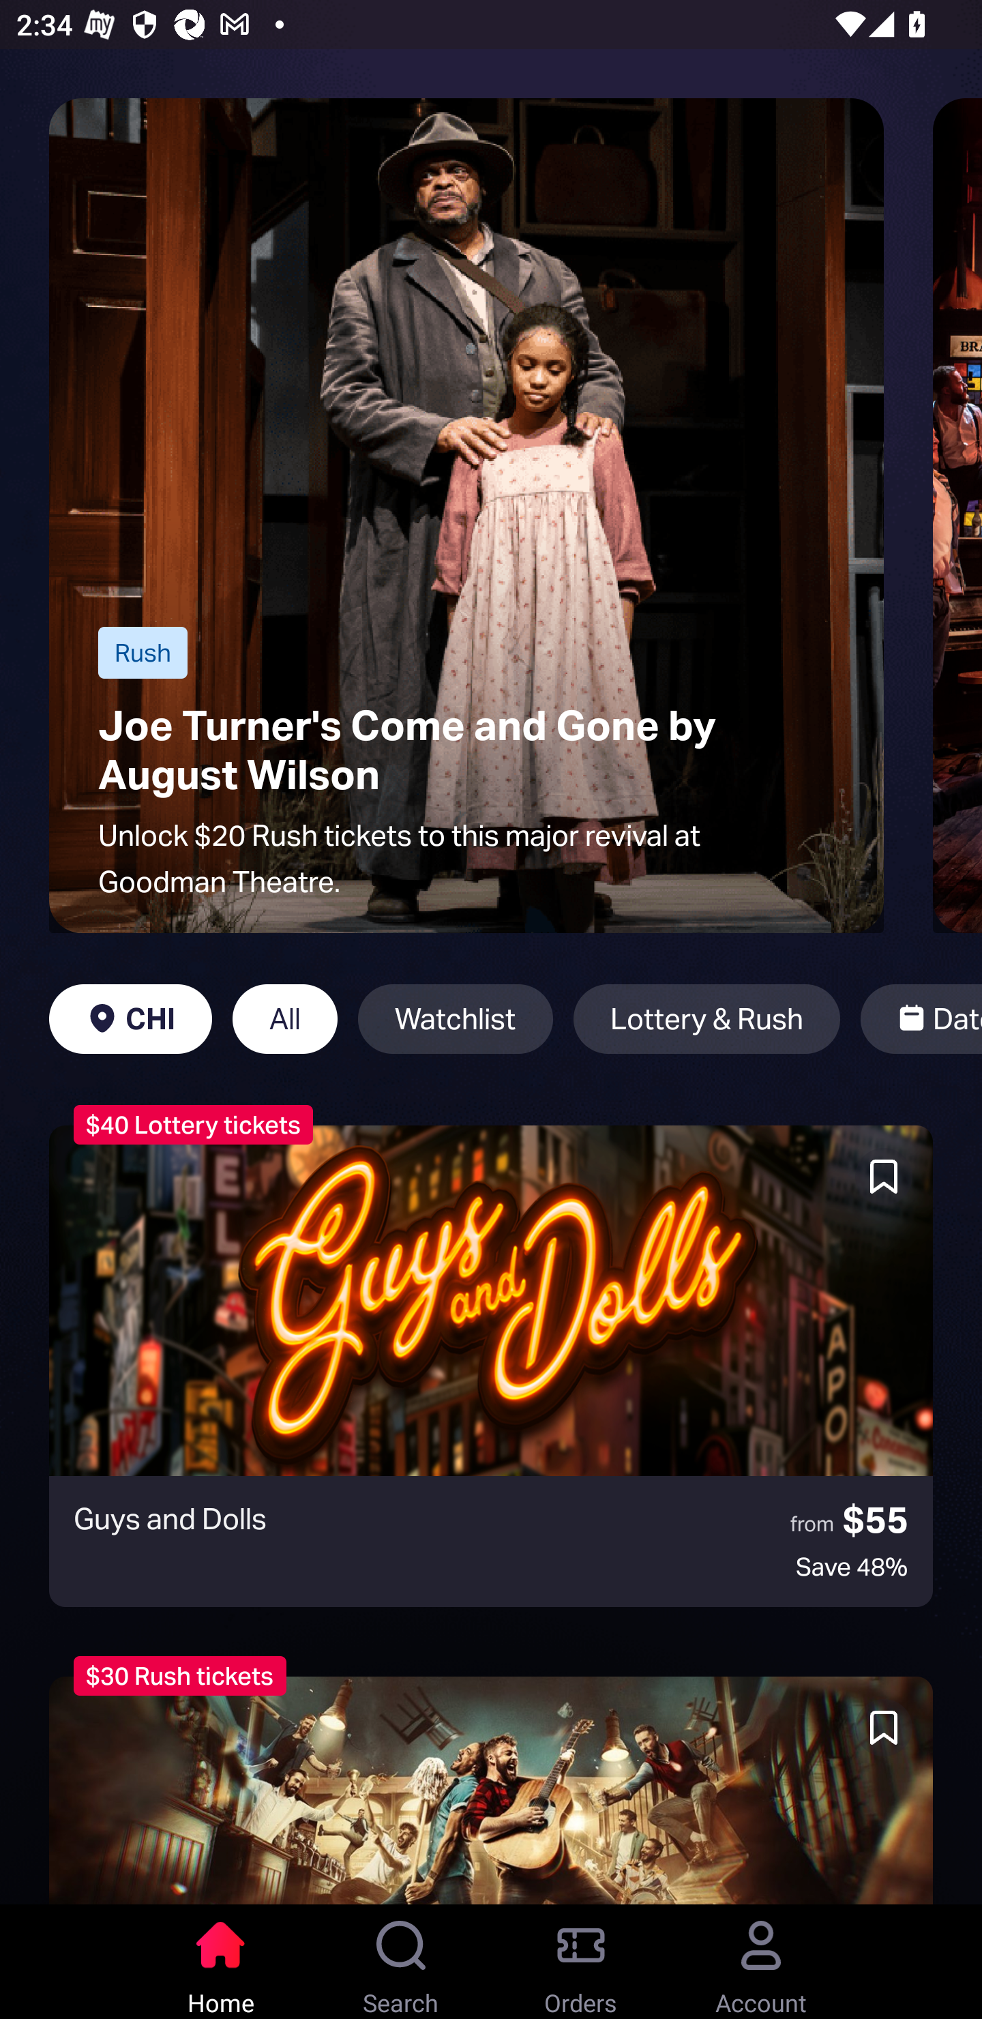 The width and height of the screenshot is (982, 2019). I want to click on Orders, so click(581, 1962).